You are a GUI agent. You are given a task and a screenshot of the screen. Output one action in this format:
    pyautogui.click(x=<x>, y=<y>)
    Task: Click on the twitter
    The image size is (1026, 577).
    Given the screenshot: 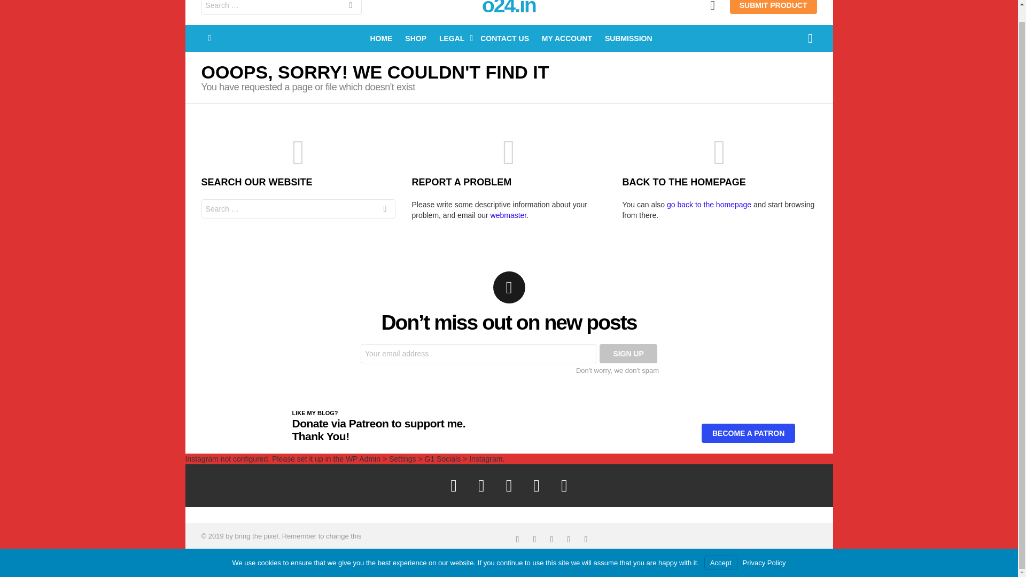 What is the action you would take?
    pyautogui.click(x=534, y=540)
    